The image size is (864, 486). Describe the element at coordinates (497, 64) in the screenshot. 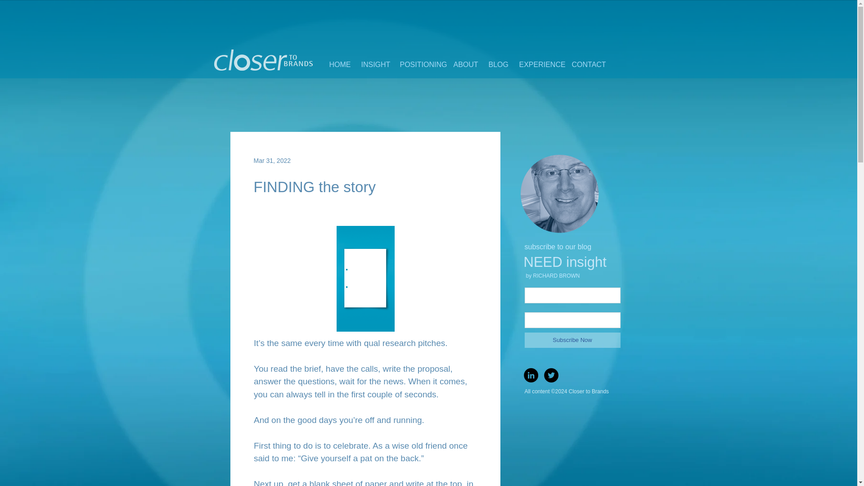

I see `BLOG` at that location.